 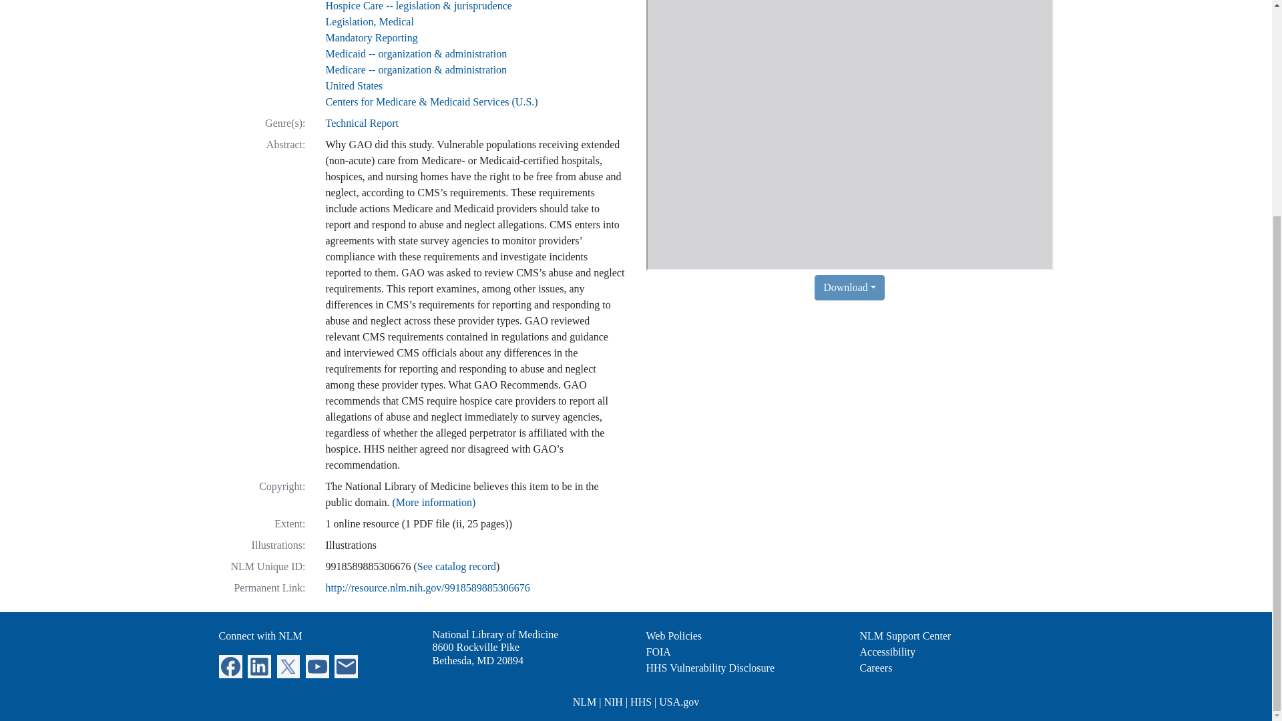 What do you see at coordinates (478, 653) in the screenshot?
I see `Mandatory Reporting` at bounding box center [478, 653].